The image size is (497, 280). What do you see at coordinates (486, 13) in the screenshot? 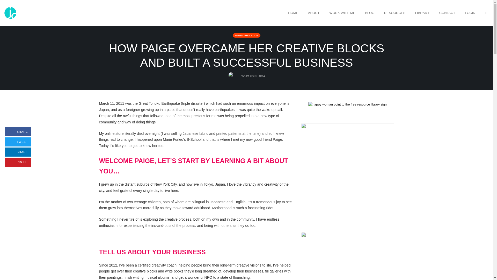
I see `BLOG` at bounding box center [486, 13].